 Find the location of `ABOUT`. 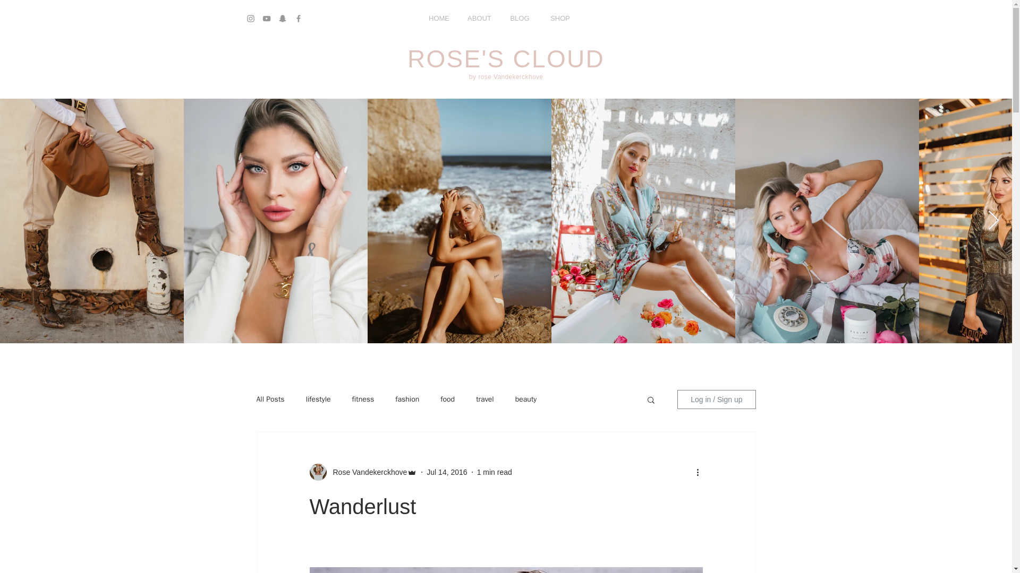

ABOUT is located at coordinates (479, 19).